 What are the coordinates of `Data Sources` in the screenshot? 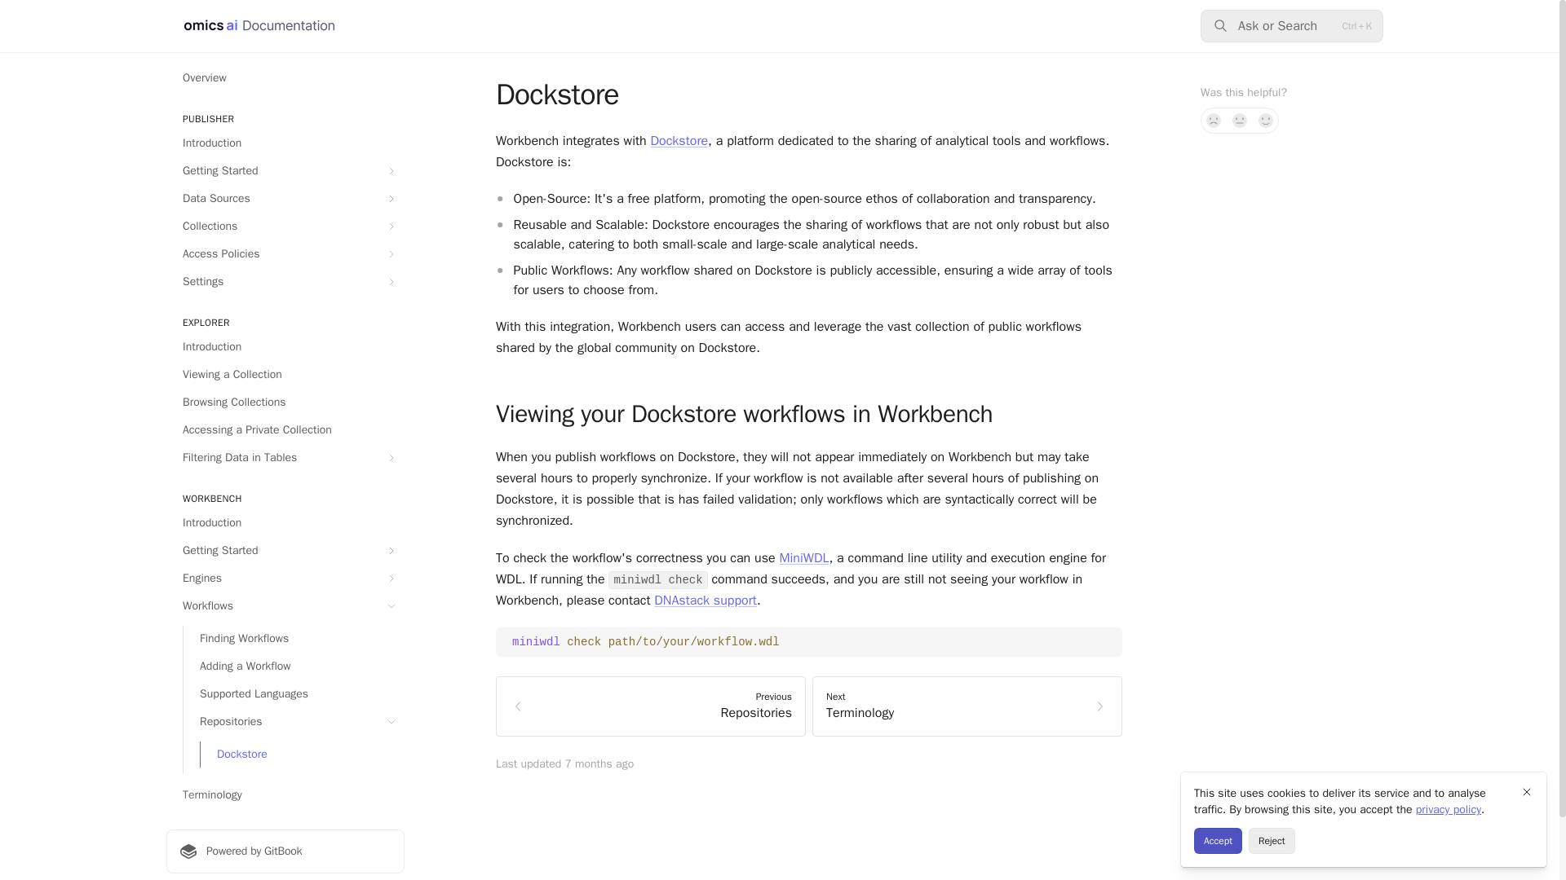 It's located at (285, 199).